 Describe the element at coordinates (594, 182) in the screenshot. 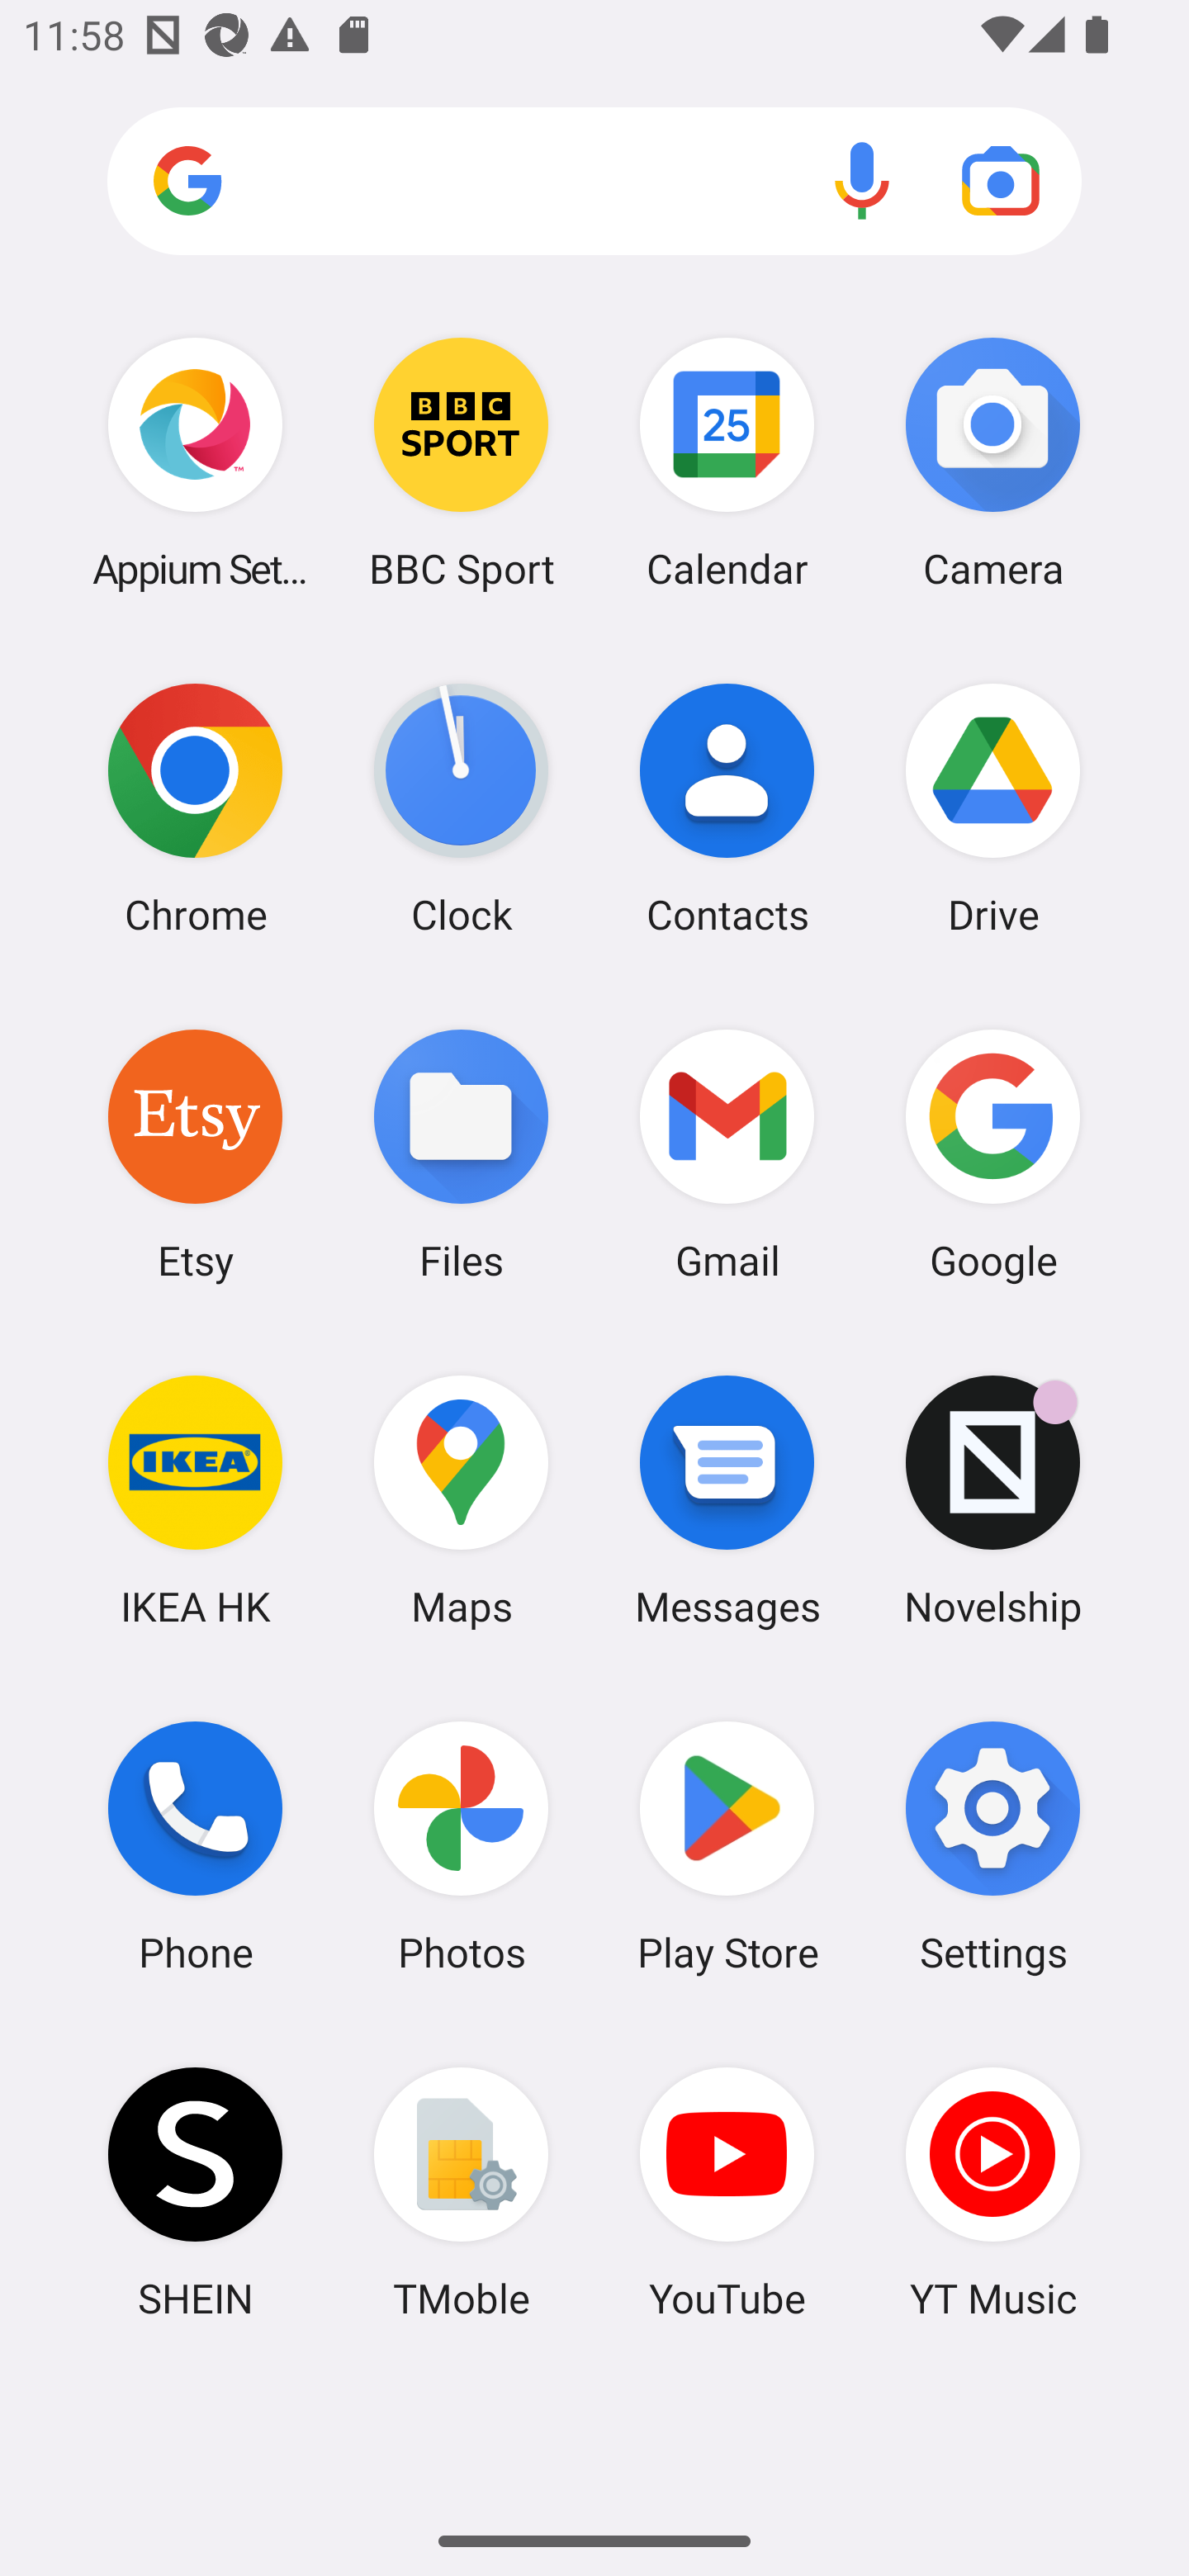

I see `Search apps, web and more` at that location.